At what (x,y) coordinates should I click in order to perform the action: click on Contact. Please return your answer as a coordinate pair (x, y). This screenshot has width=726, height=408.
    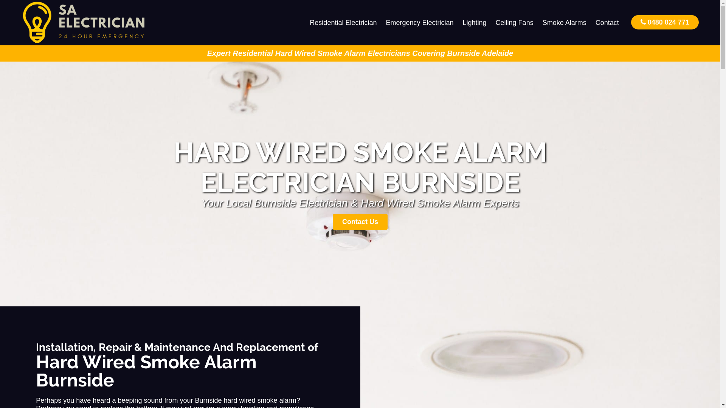
    Looking at the image, I should click on (607, 23).